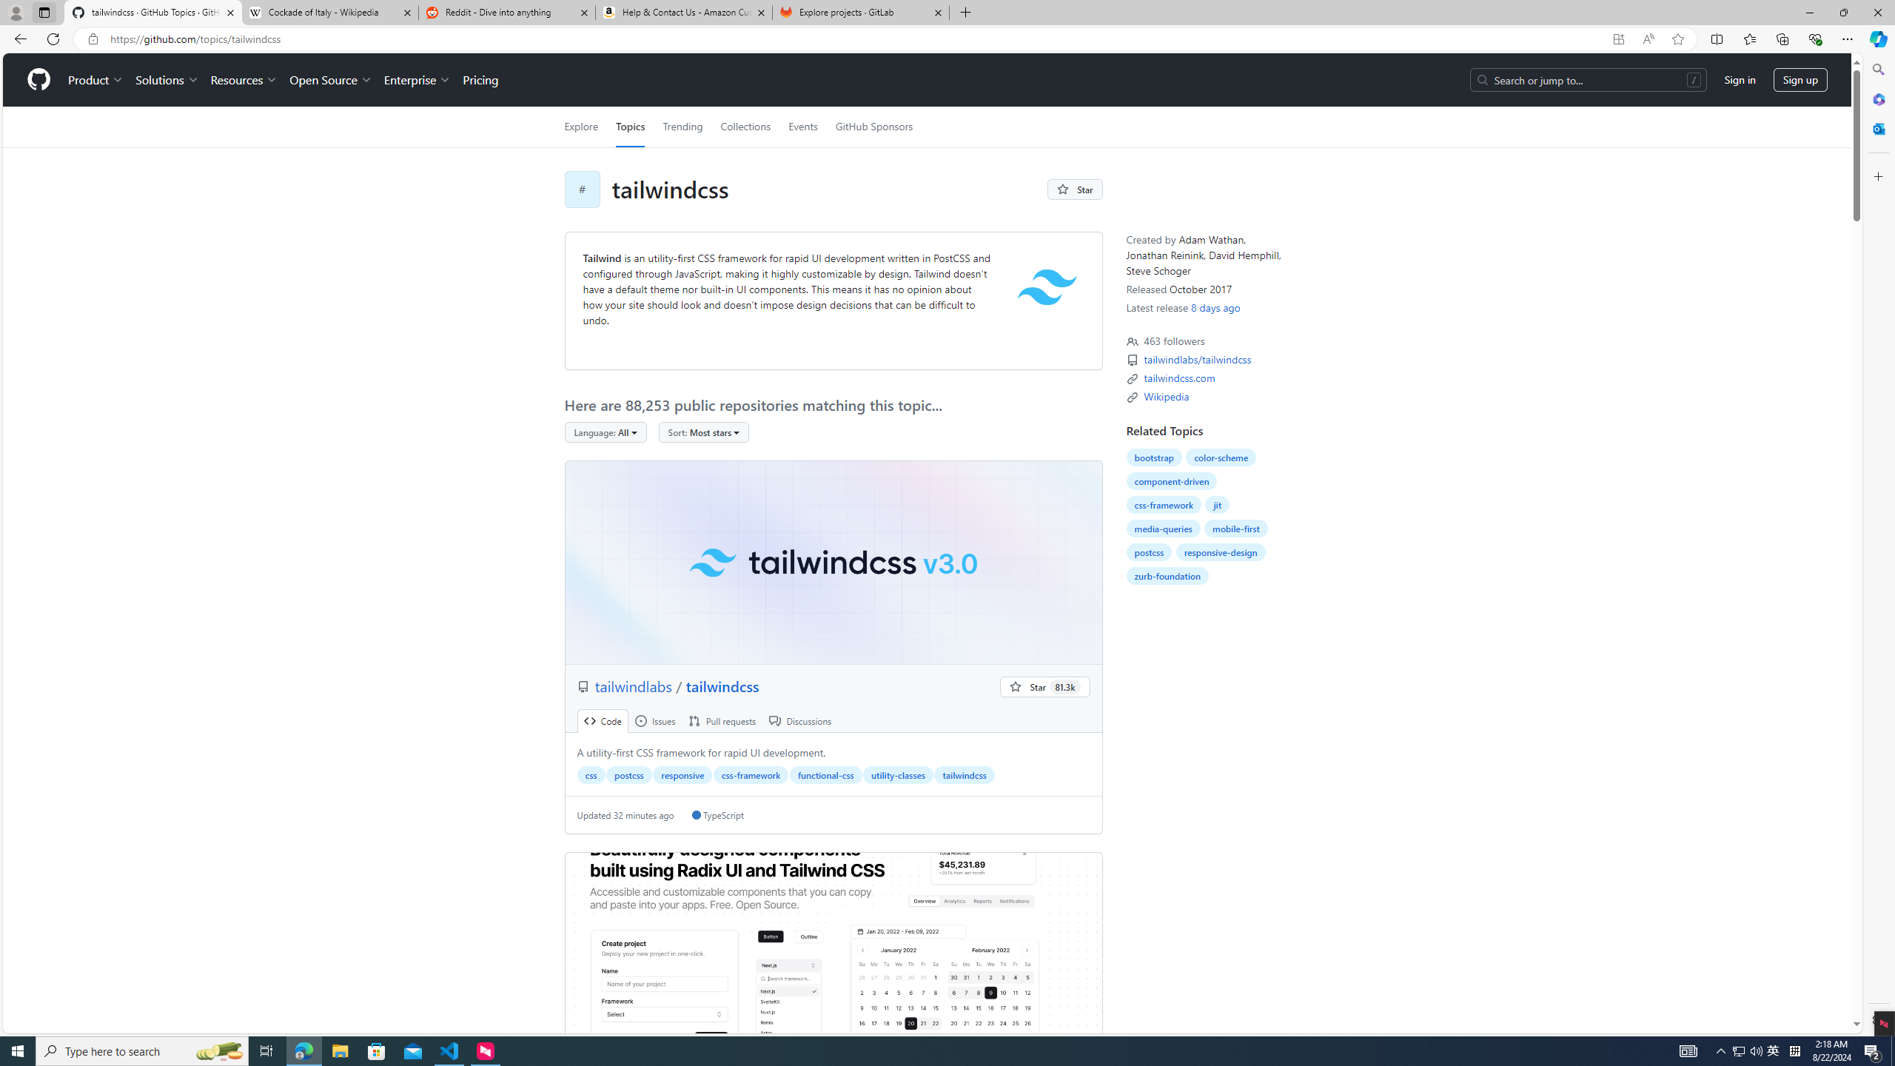  I want to click on Language: All, so click(605, 432).